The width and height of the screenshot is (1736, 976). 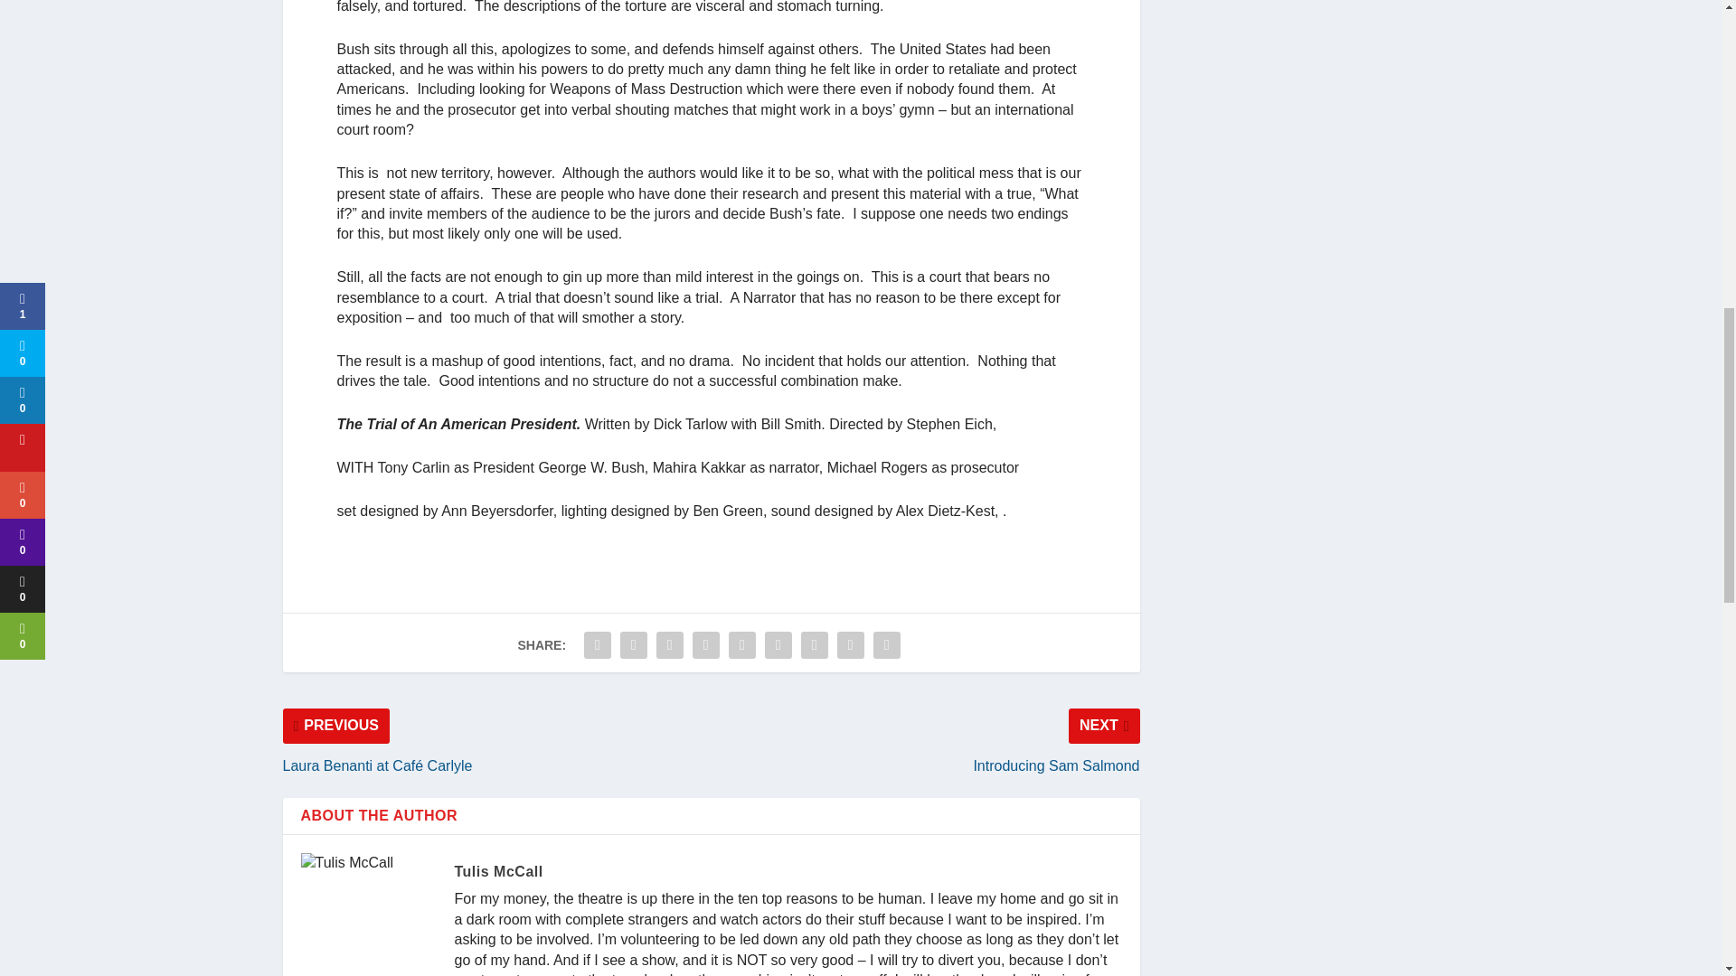 I want to click on Share "The Trial of an American President" via Pinterest, so click(x=705, y=645).